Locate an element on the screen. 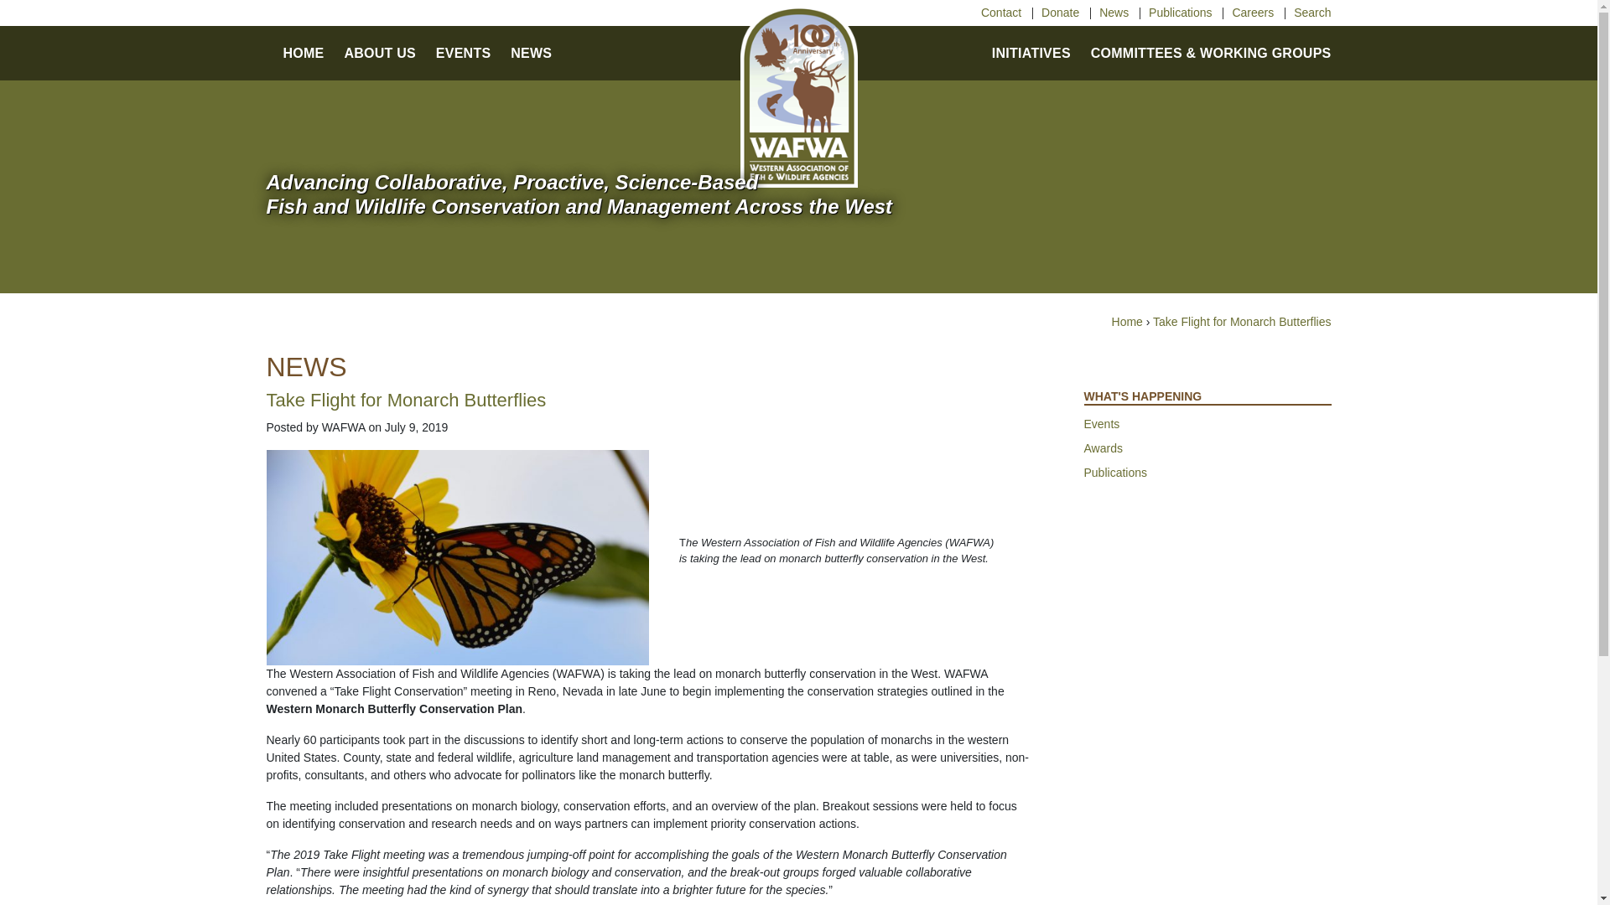 The height and width of the screenshot is (905, 1610). News is located at coordinates (1114, 12).